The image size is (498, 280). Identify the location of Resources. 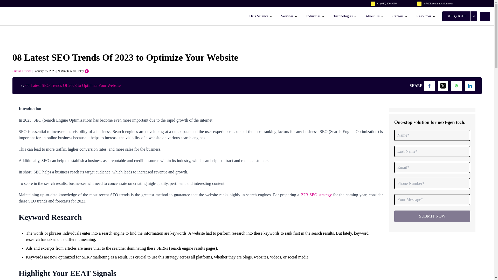
(426, 16).